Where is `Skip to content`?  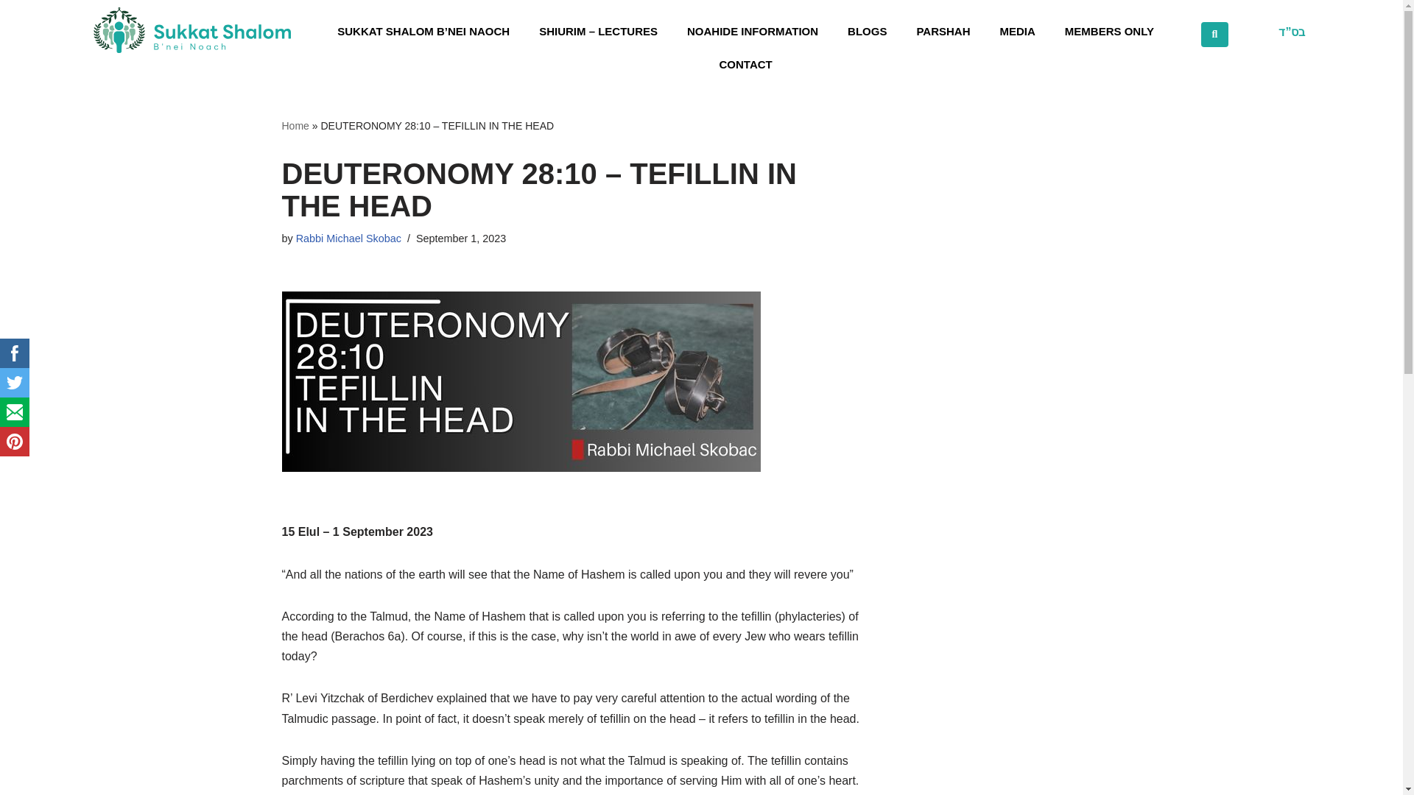 Skip to content is located at coordinates (11, 31).